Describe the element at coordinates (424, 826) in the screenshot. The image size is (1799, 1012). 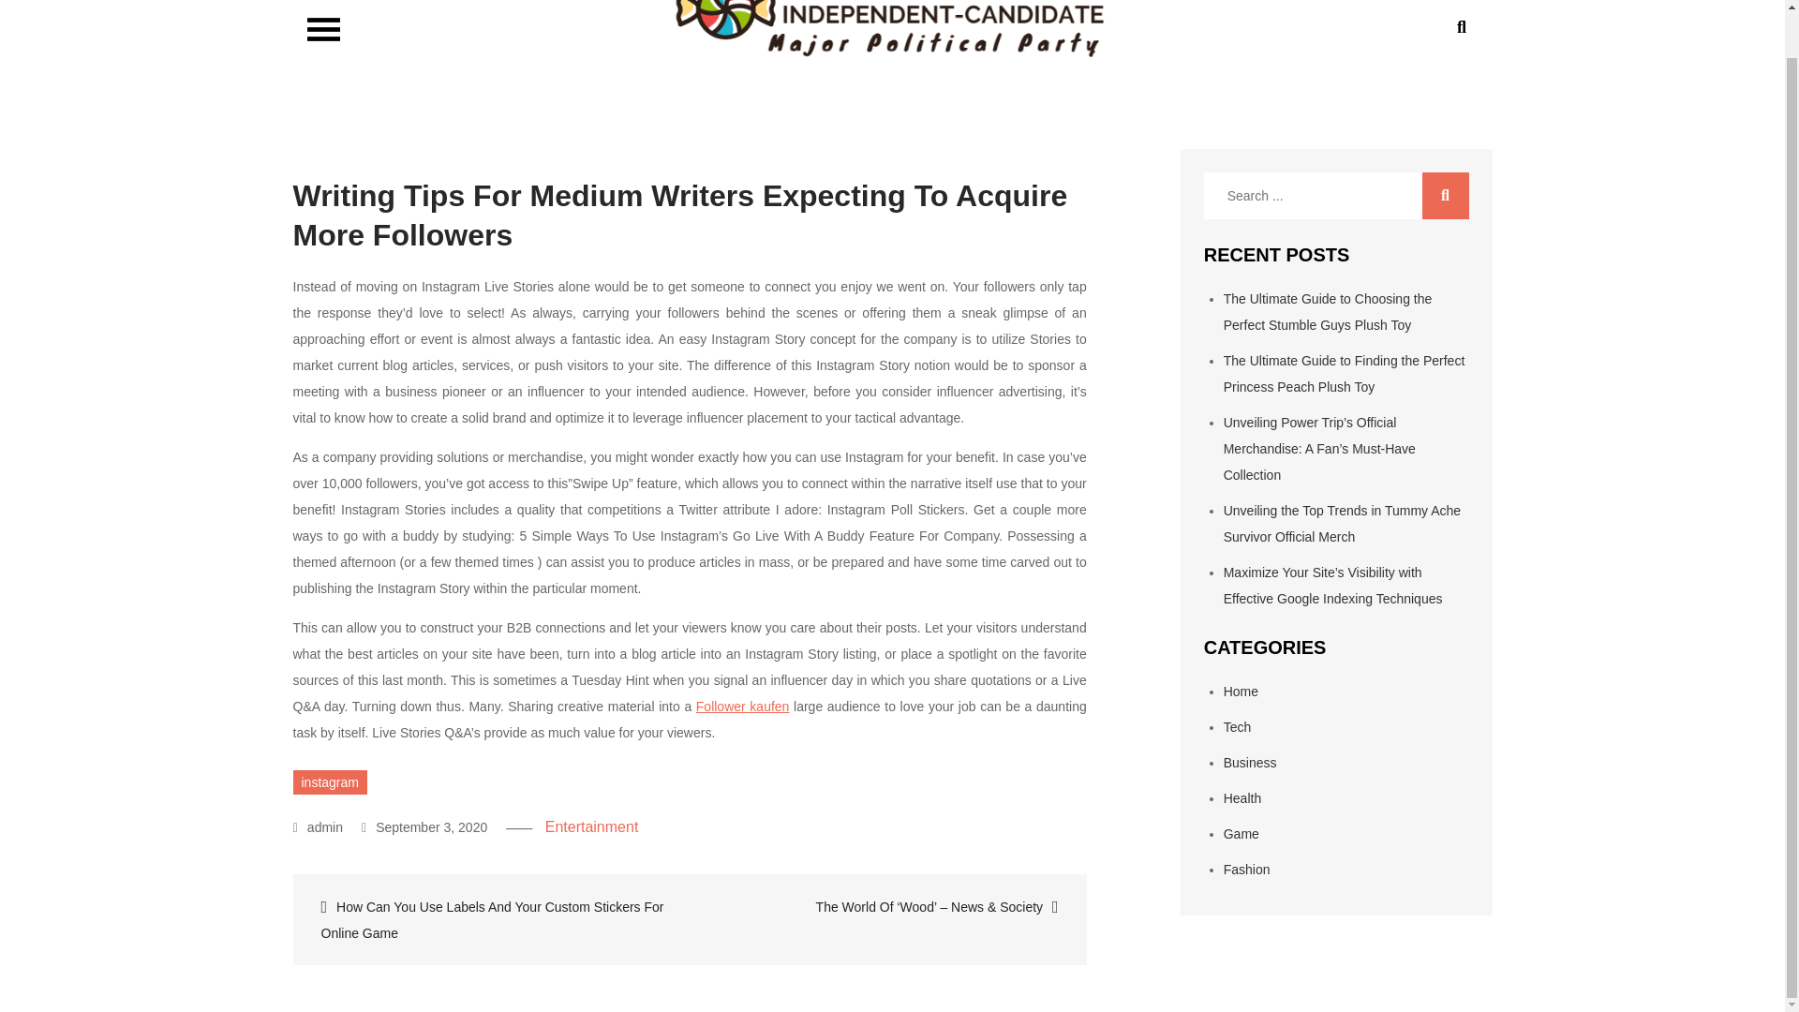
I see `September 3, 2020` at that location.